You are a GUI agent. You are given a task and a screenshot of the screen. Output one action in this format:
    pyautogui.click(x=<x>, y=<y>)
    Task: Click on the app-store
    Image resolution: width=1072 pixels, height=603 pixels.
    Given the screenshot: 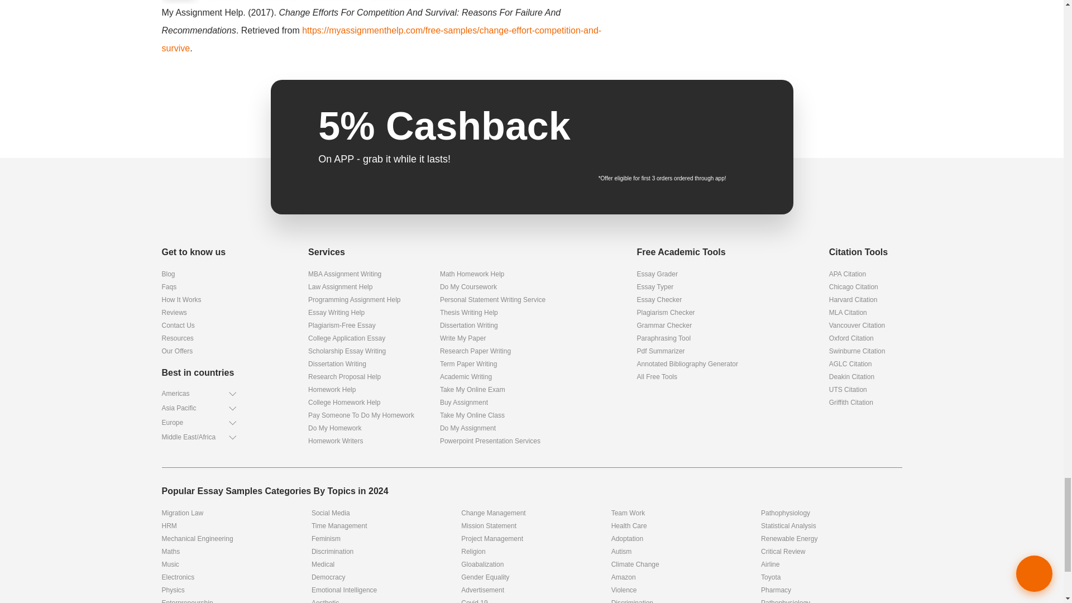 What is the action you would take?
    pyautogui.click(x=632, y=122)
    